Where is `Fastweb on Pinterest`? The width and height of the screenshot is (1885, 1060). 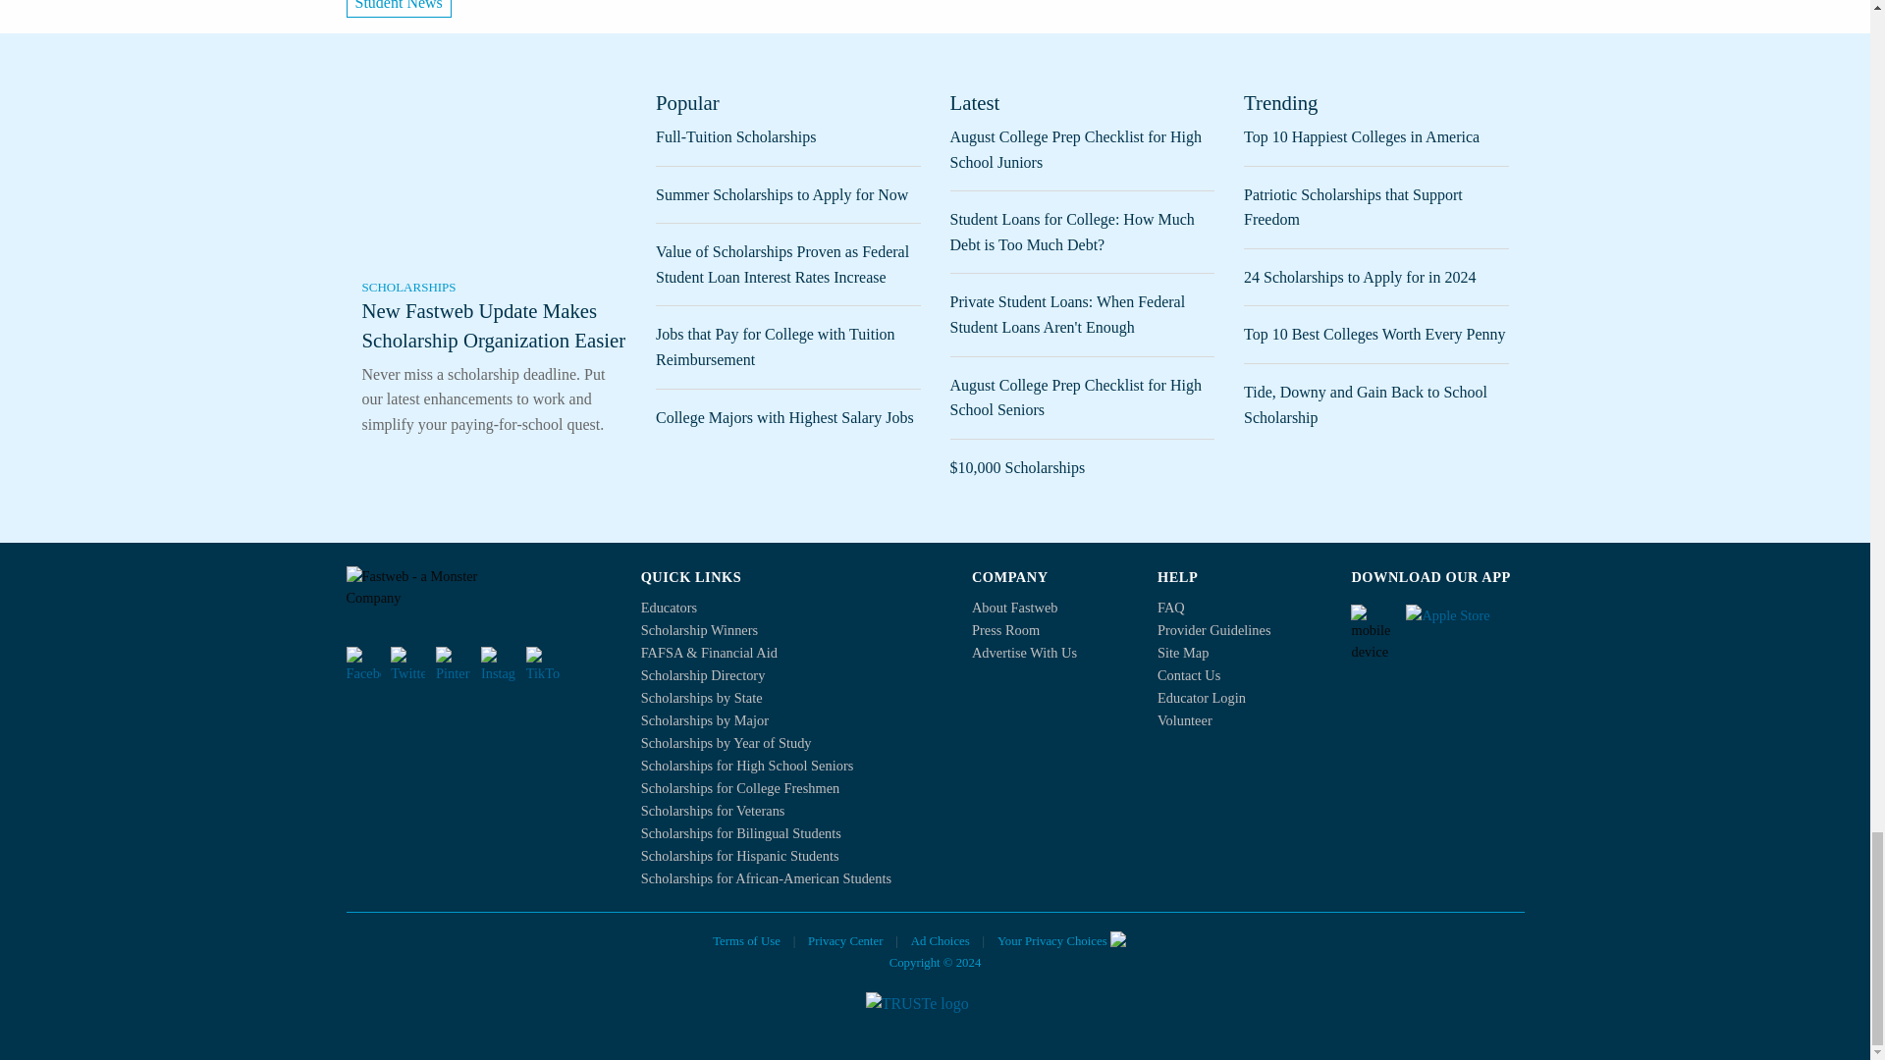 Fastweb on Pinterest is located at coordinates (452, 663).